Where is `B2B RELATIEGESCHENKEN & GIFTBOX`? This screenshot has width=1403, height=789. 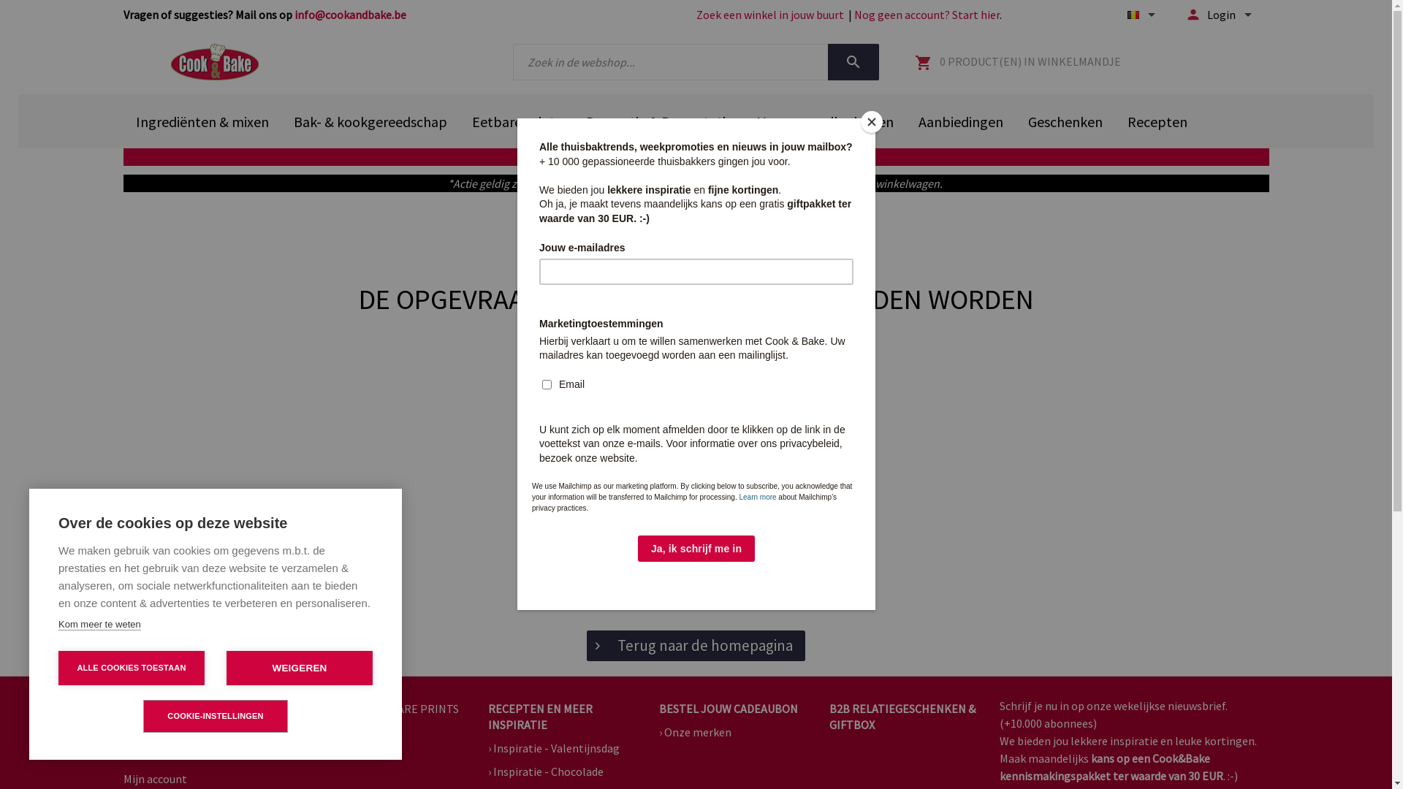
B2B RELATIEGESCHENKEN & GIFTBOX is located at coordinates (903, 717).